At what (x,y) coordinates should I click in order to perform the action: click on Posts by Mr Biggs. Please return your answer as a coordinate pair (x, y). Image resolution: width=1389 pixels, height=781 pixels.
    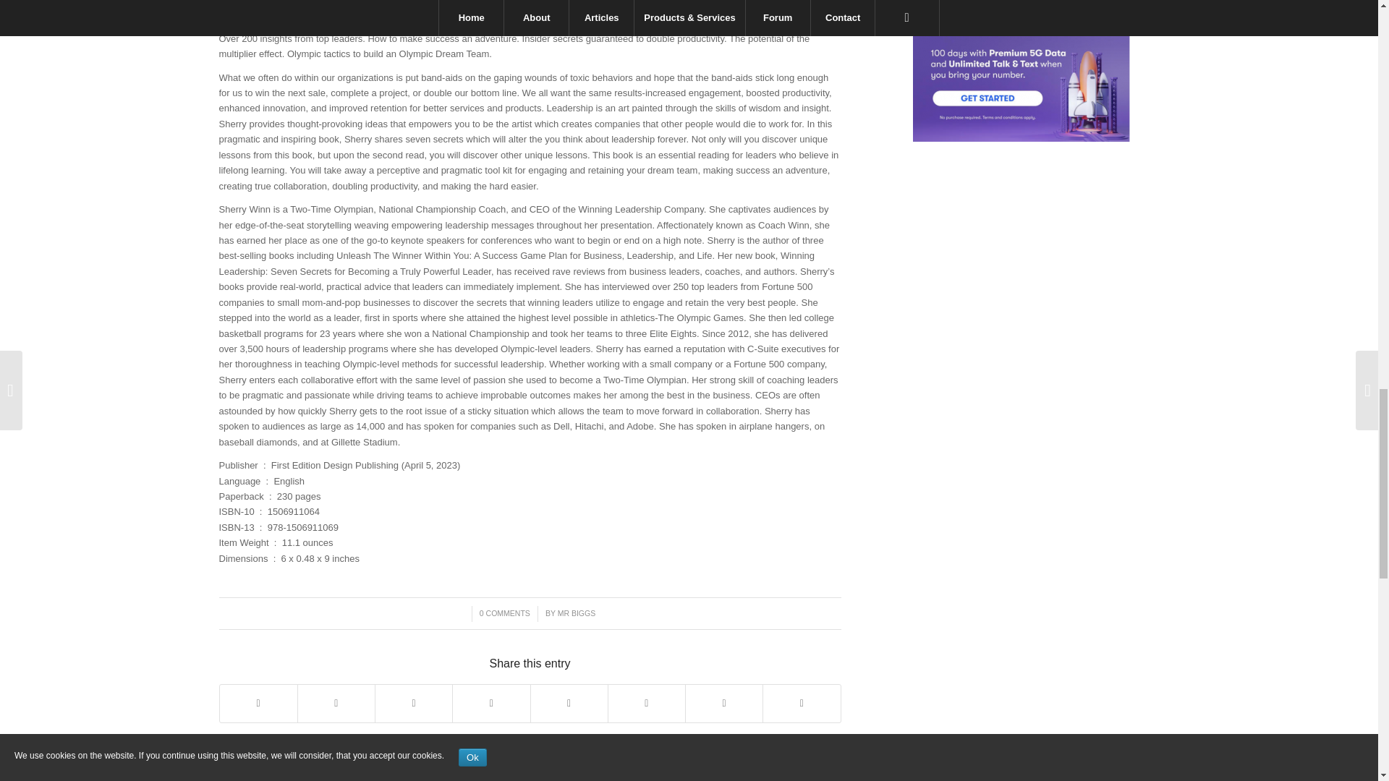
    Looking at the image, I should click on (577, 613).